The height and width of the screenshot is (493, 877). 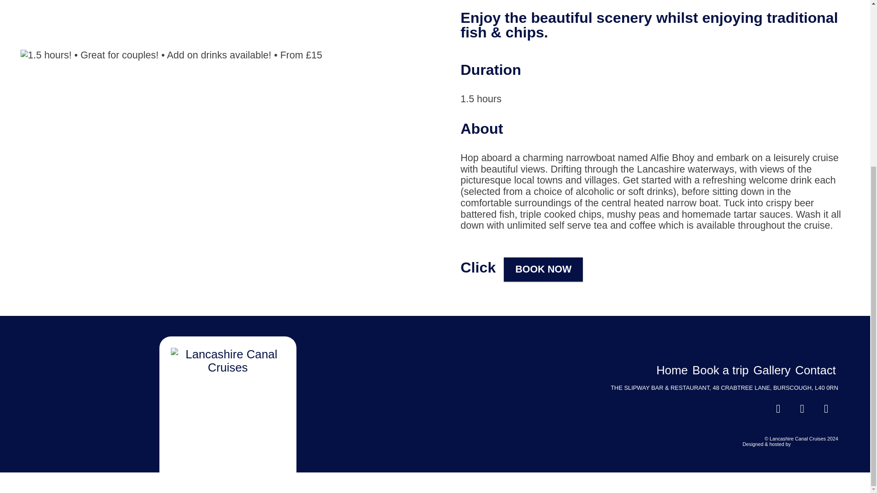 I want to click on Contact, so click(x=815, y=370).